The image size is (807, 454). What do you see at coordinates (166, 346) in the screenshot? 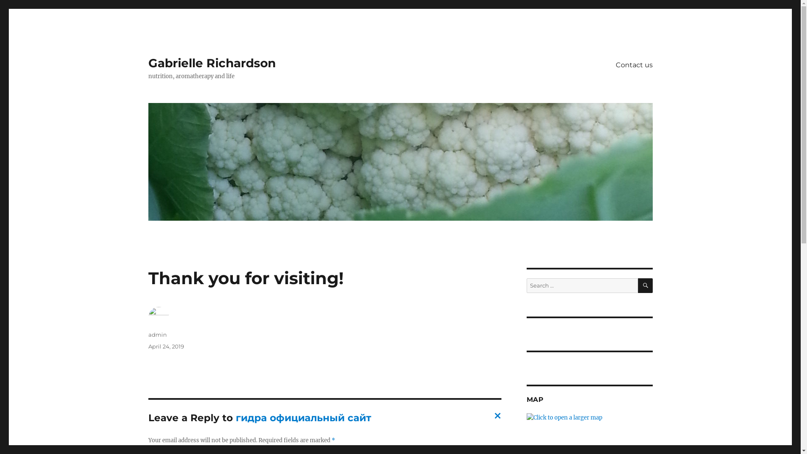
I see `April 24, 2019` at bounding box center [166, 346].